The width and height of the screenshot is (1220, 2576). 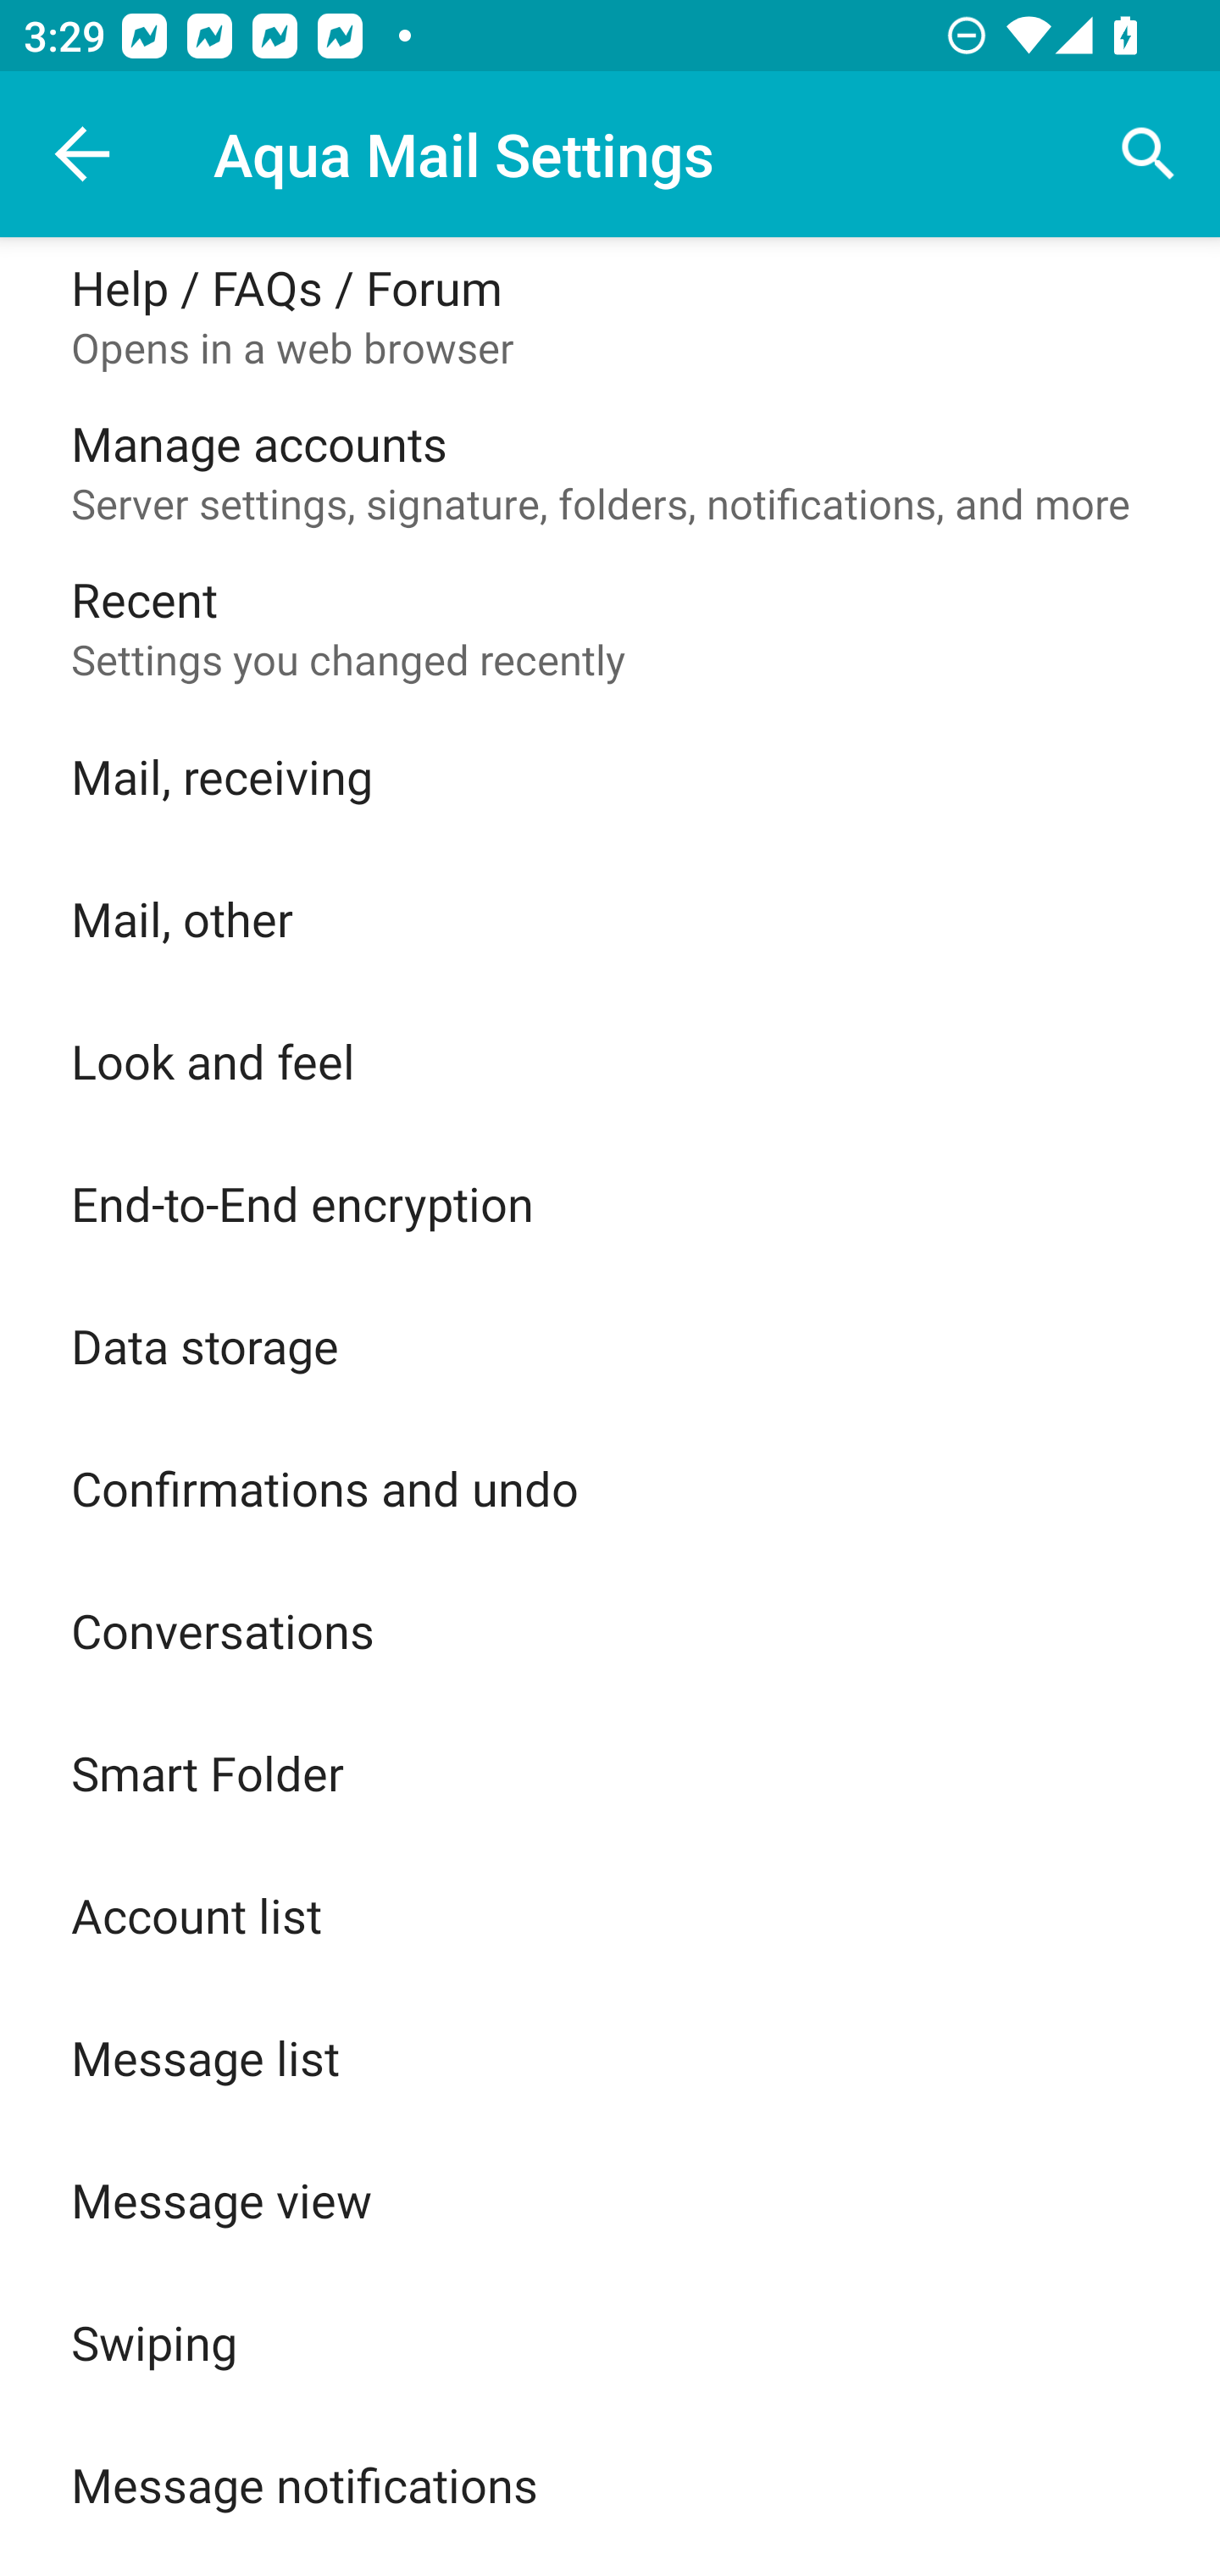 What do you see at coordinates (610, 2057) in the screenshot?
I see `Message list` at bounding box center [610, 2057].